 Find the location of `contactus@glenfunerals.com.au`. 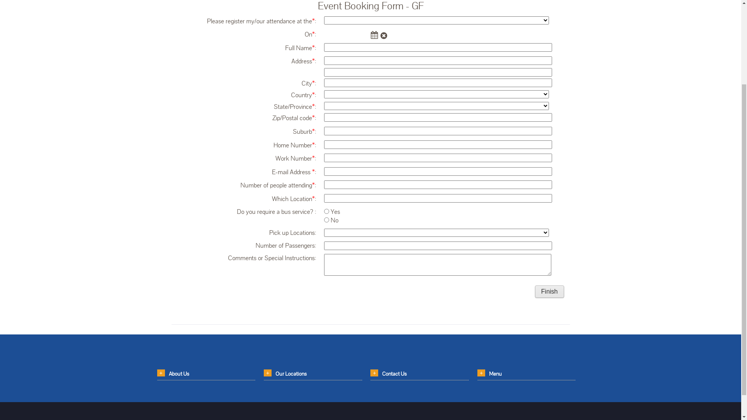

contactus@glenfunerals.com.au is located at coordinates (677, 37).